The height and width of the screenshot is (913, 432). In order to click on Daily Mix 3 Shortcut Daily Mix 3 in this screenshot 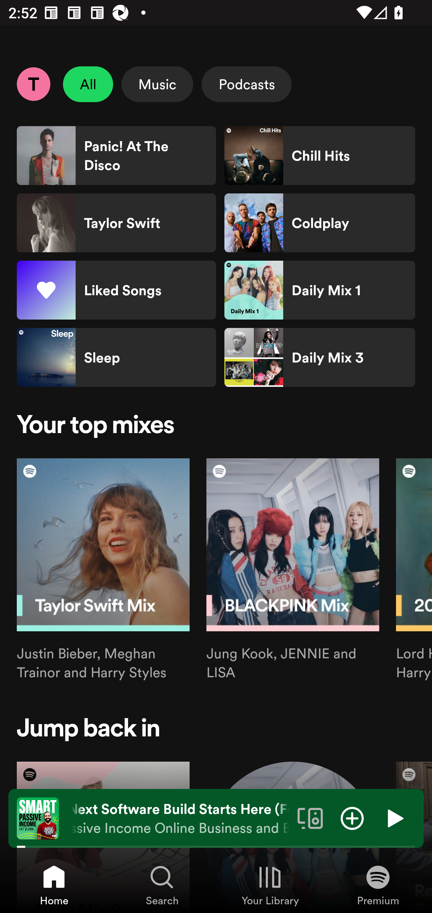, I will do `click(319, 357)`.